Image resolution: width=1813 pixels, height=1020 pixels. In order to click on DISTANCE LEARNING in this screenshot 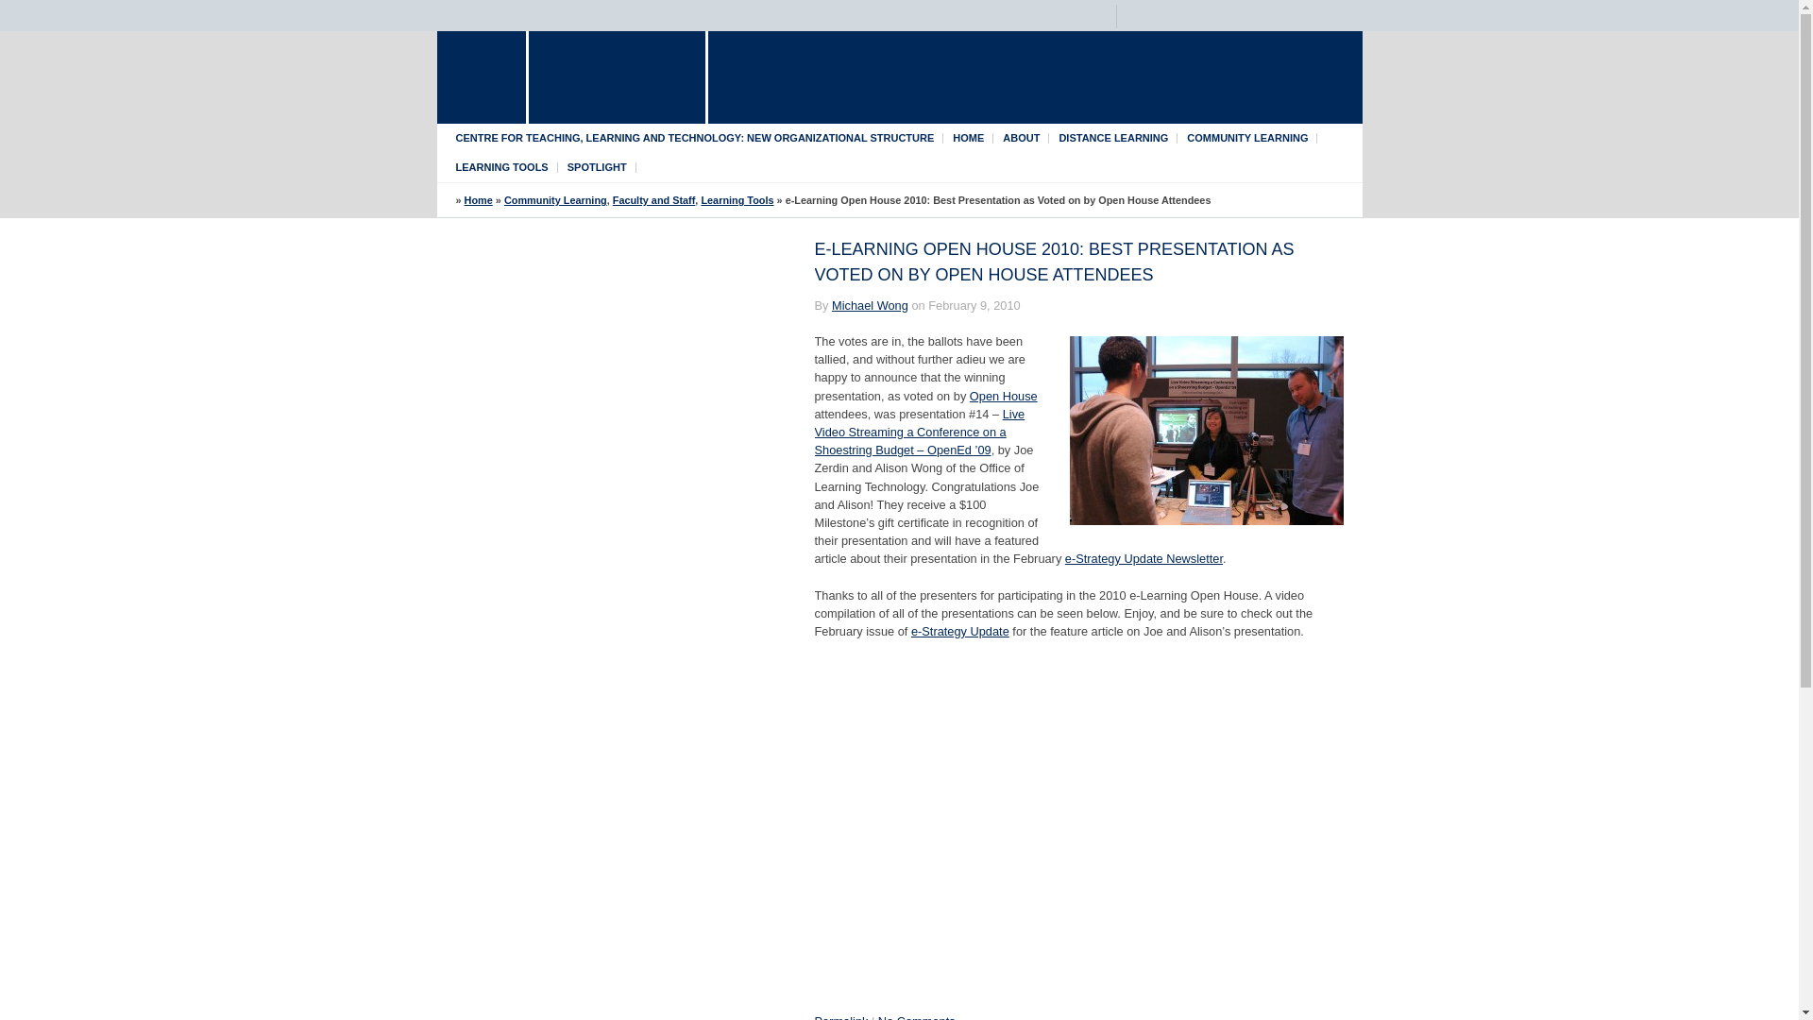, I will do `click(1112, 138)`.